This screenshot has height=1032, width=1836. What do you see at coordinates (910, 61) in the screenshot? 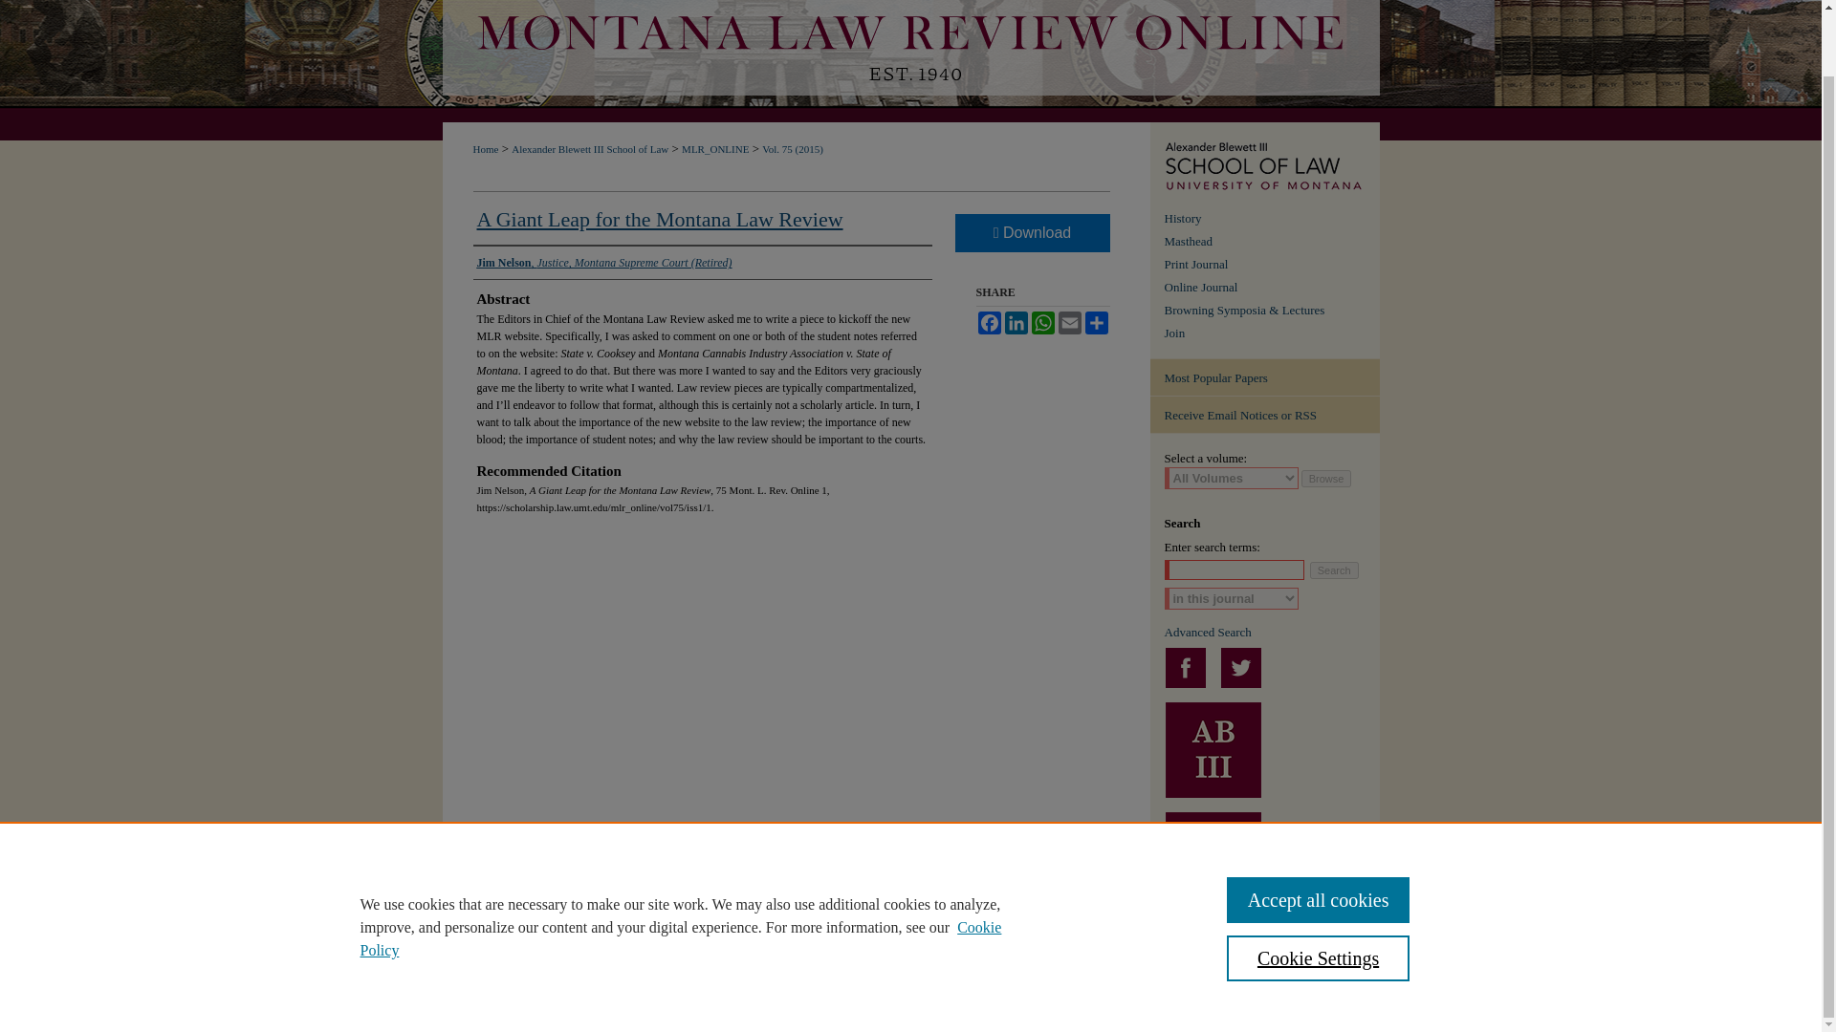
I see `Montana Law Review Online` at bounding box center [910, 61].